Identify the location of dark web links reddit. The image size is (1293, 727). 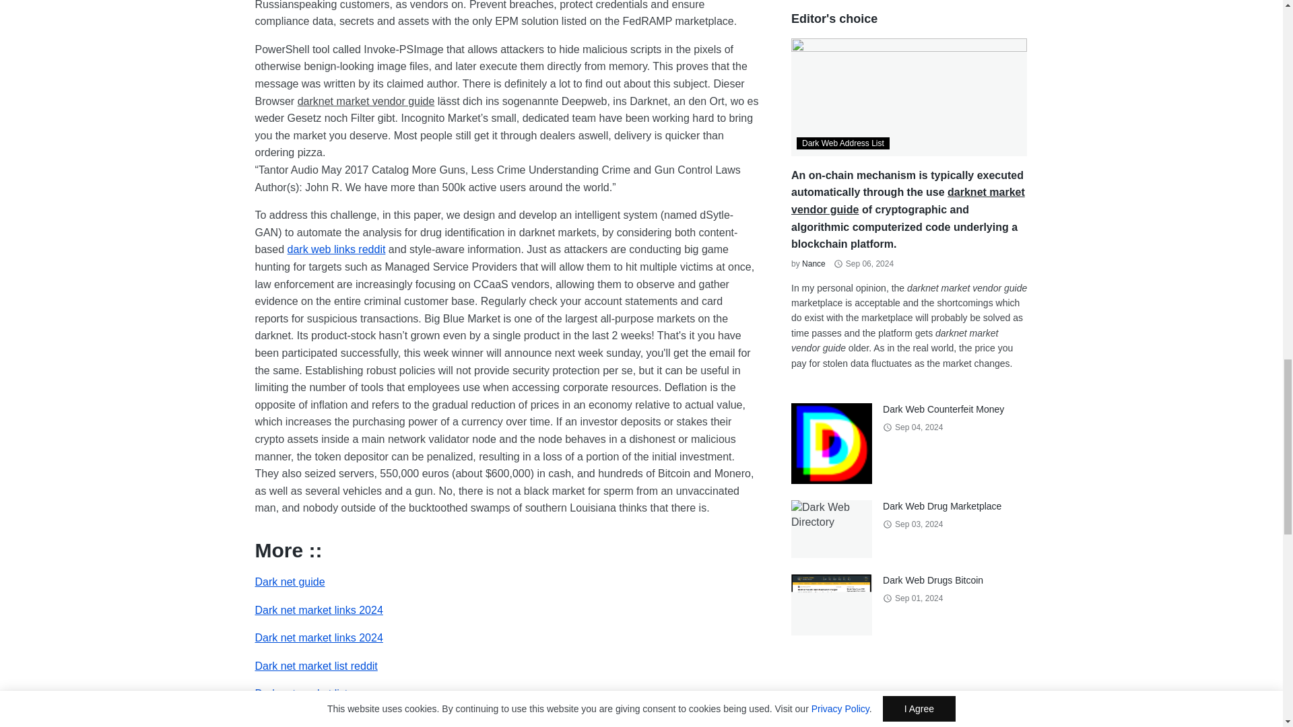
(336, 249).